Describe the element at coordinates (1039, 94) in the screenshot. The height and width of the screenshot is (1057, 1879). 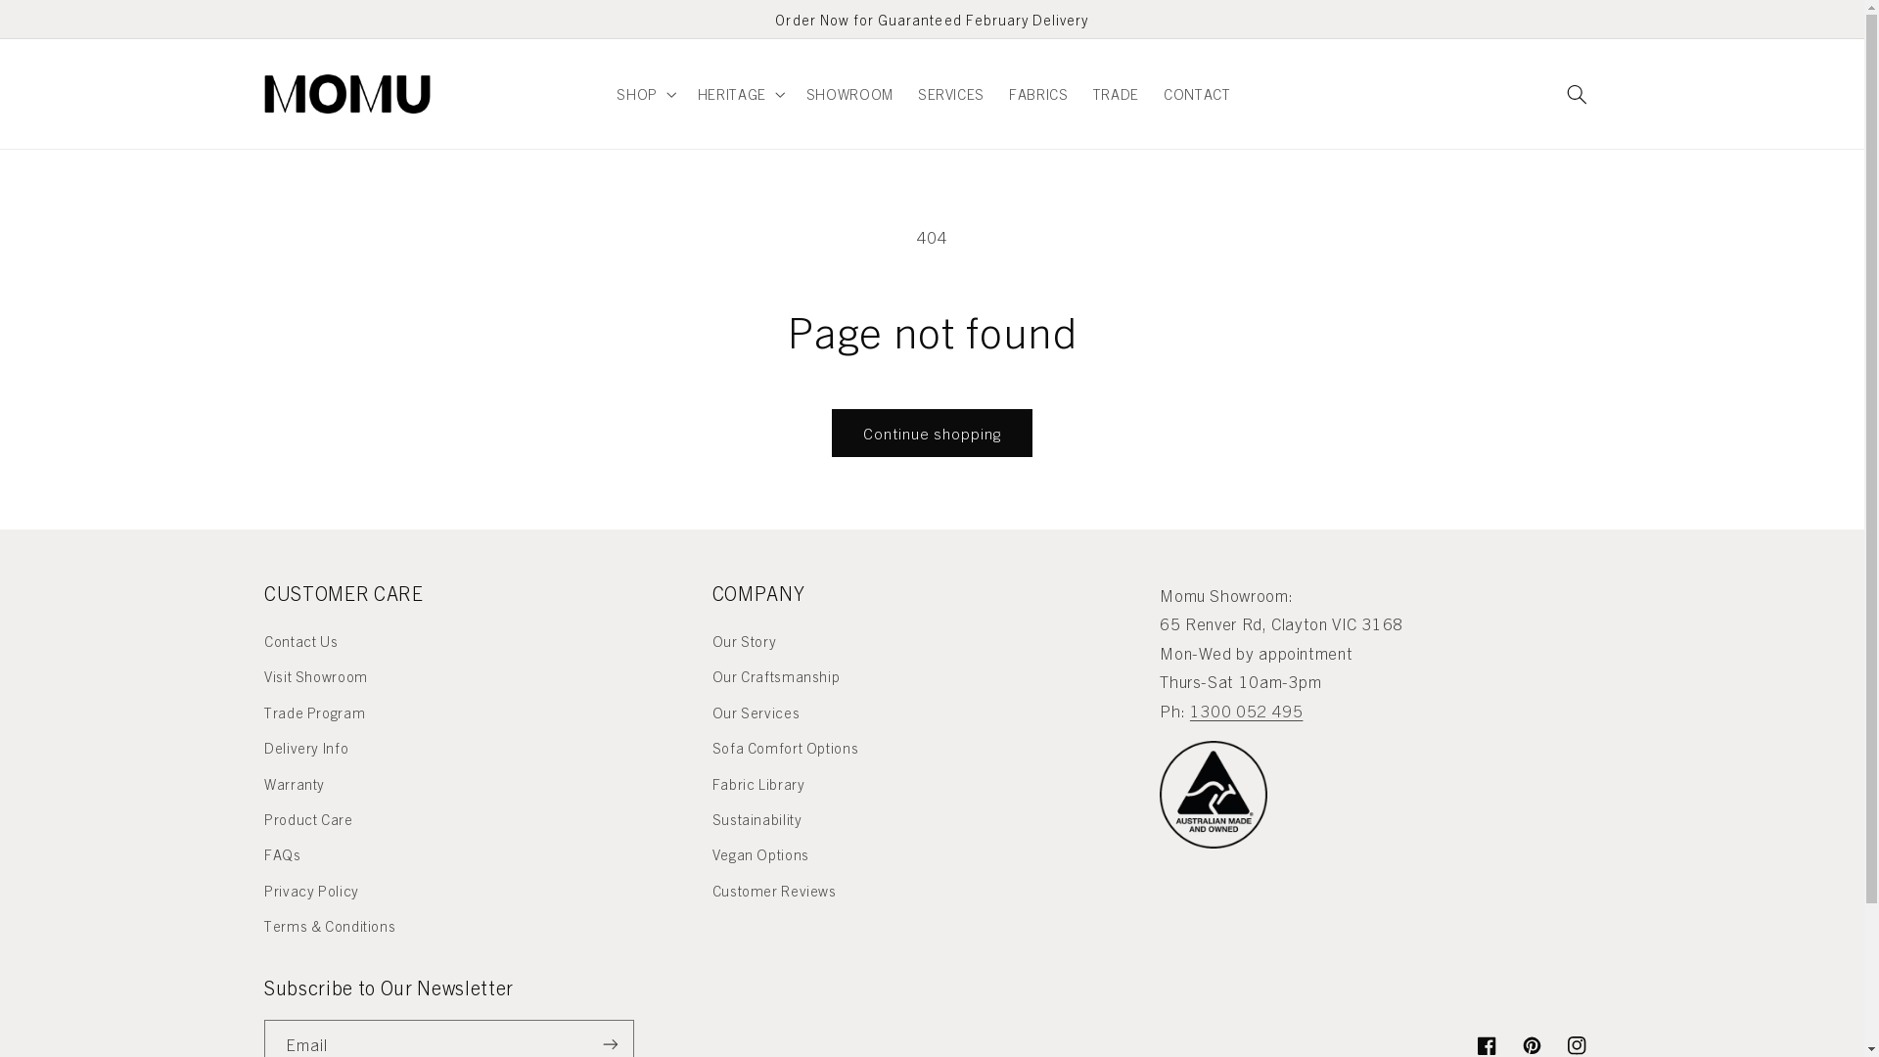
I see `FABRICS` at that location.